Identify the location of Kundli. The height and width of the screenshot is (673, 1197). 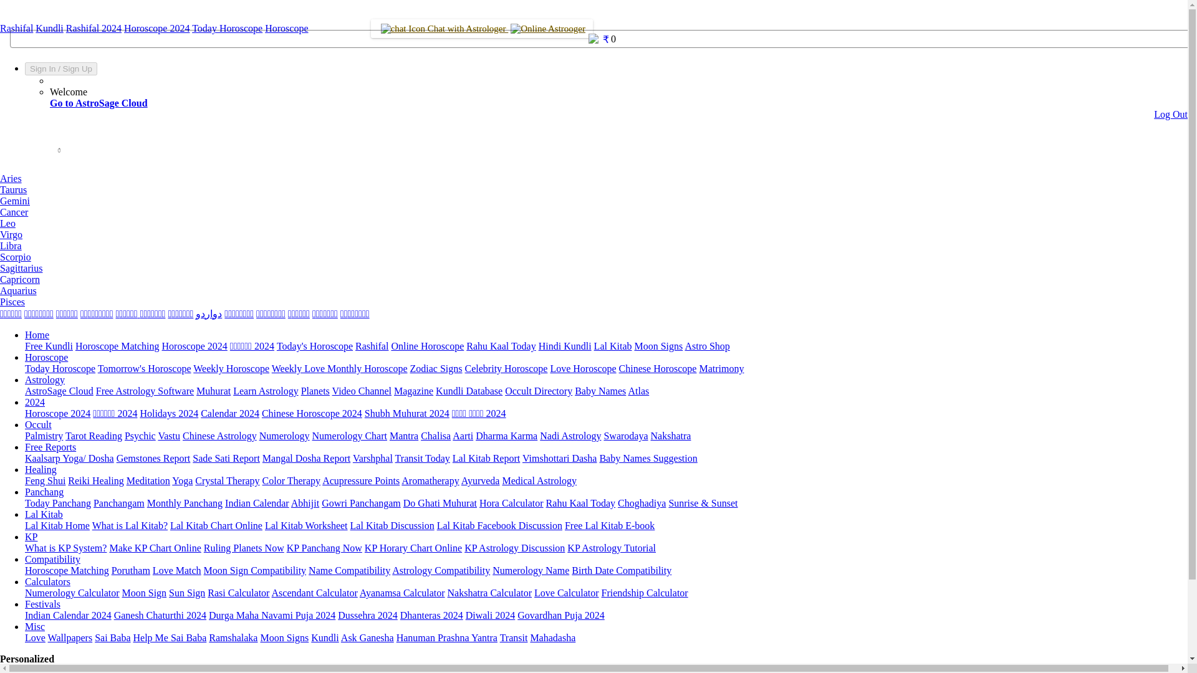
(49, 28).